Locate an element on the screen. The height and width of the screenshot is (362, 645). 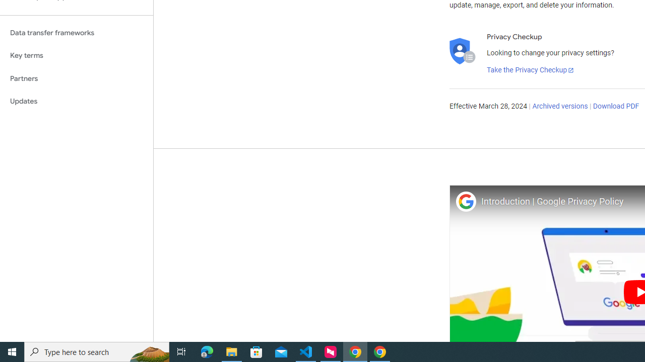
Take the Privacy Checkup is located at coordinates (531, 70).